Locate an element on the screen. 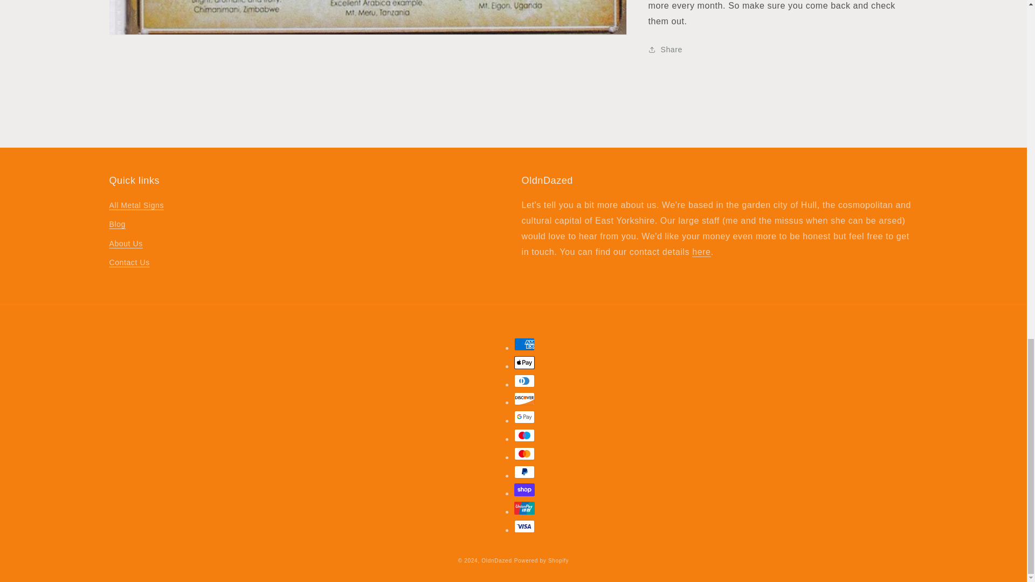  Apple Pay is located at coordinates (525, 362).